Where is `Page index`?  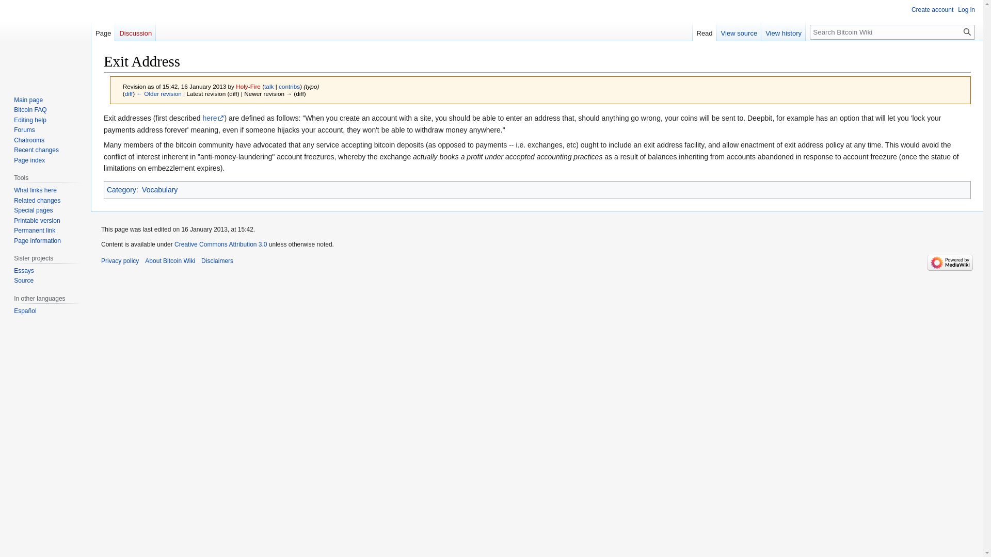
Page index is located at coordinates (29, 160).